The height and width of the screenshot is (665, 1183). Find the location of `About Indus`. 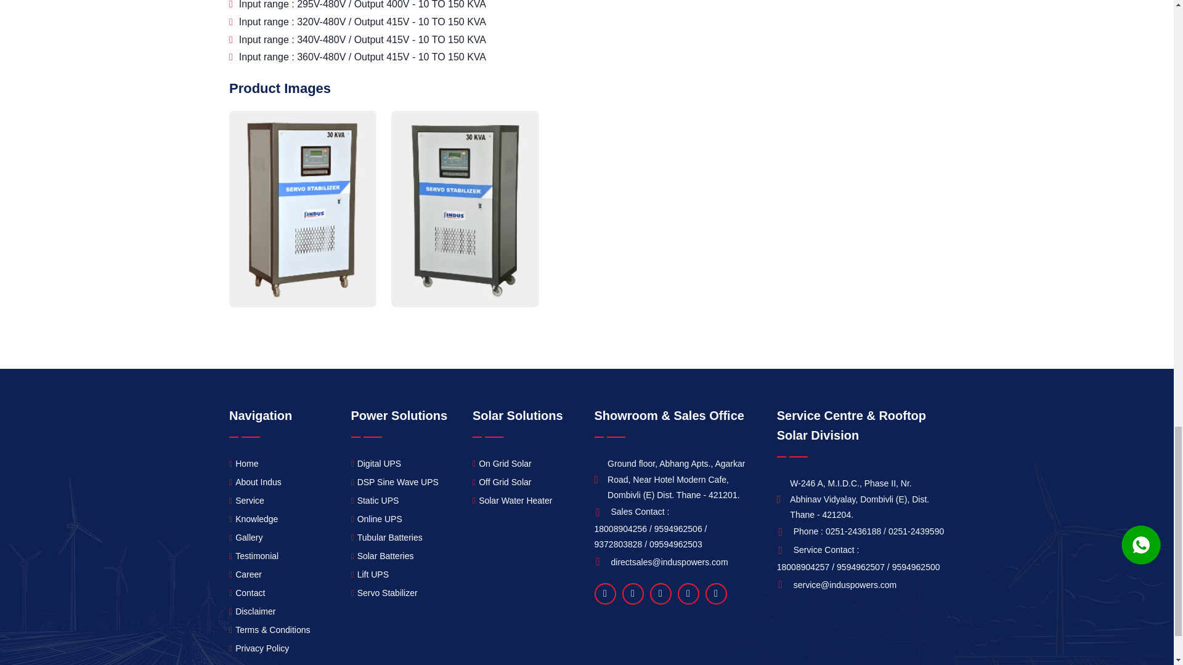

About Indus is located at coordinates (255, 482).